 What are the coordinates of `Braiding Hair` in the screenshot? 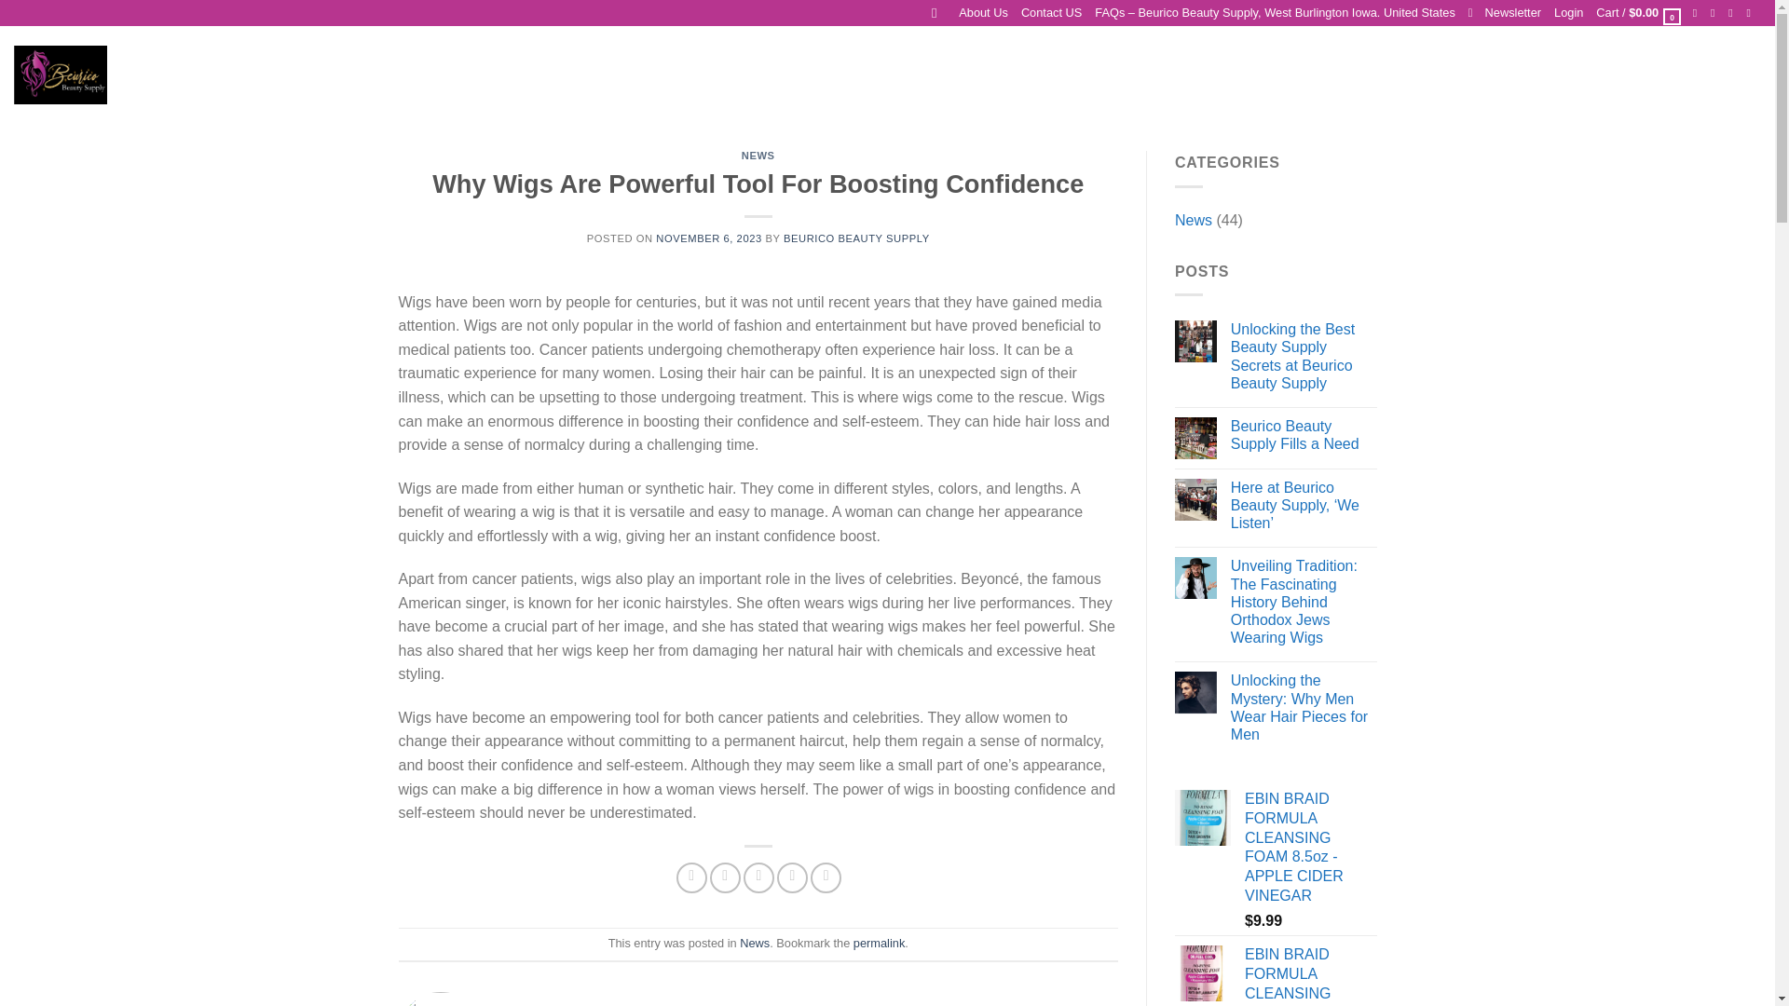 It's located at (304, 75).